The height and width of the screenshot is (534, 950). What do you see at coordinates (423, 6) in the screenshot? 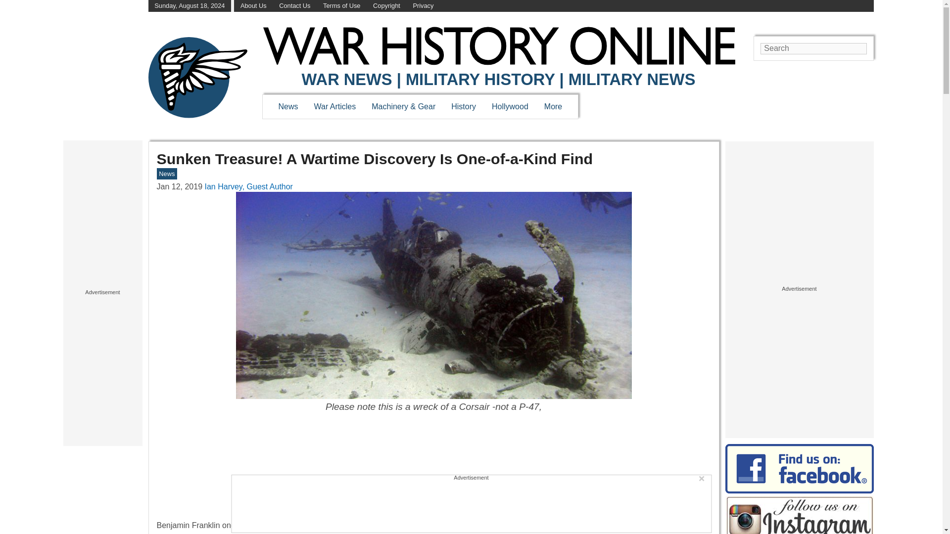
I see `Privacy` at bounding box center [423, 6].